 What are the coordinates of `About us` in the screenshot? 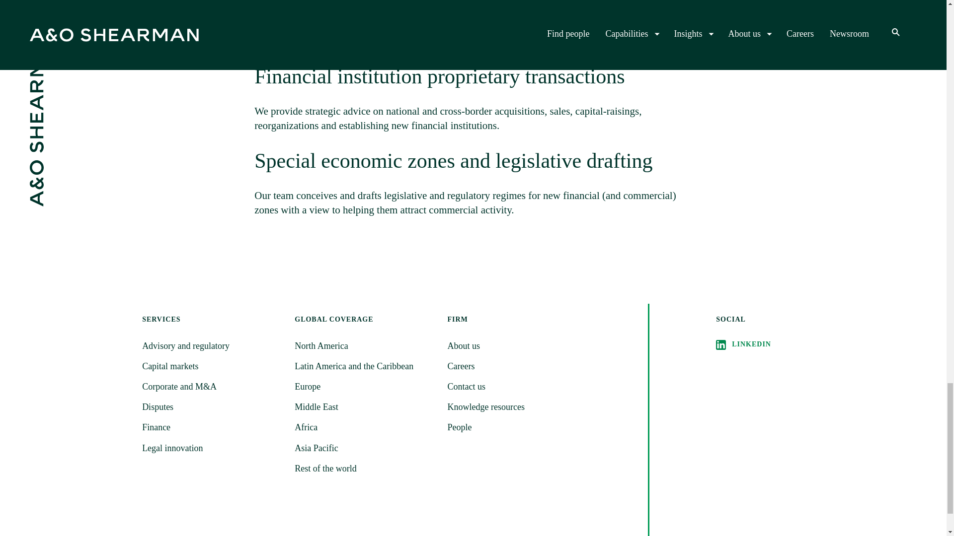 It's located at (517, 345).